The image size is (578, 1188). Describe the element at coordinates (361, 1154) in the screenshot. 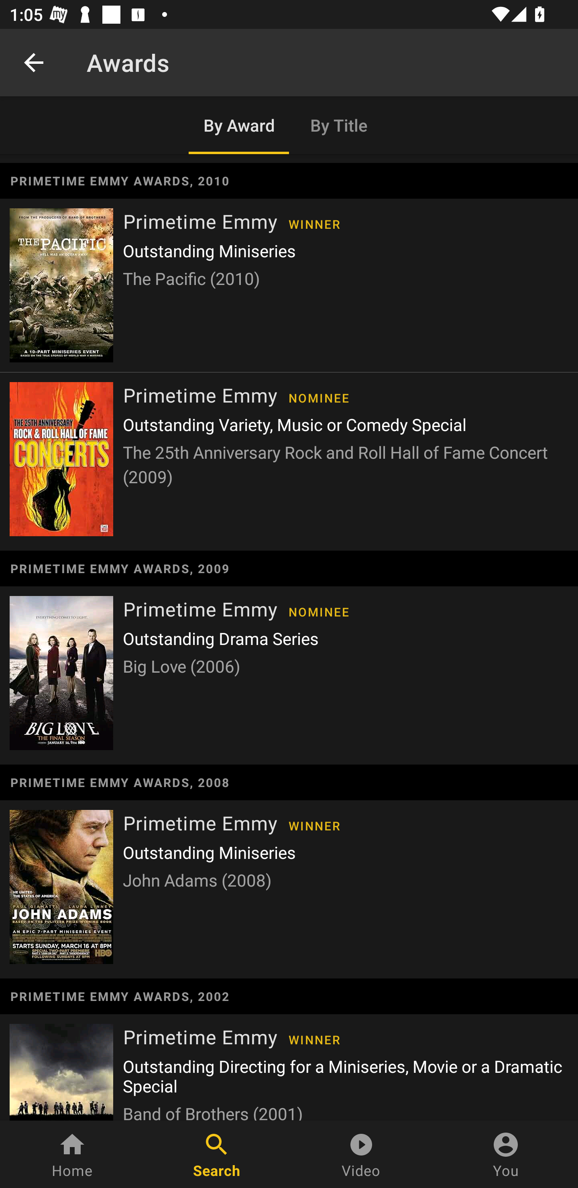

I see `Video` at that location.